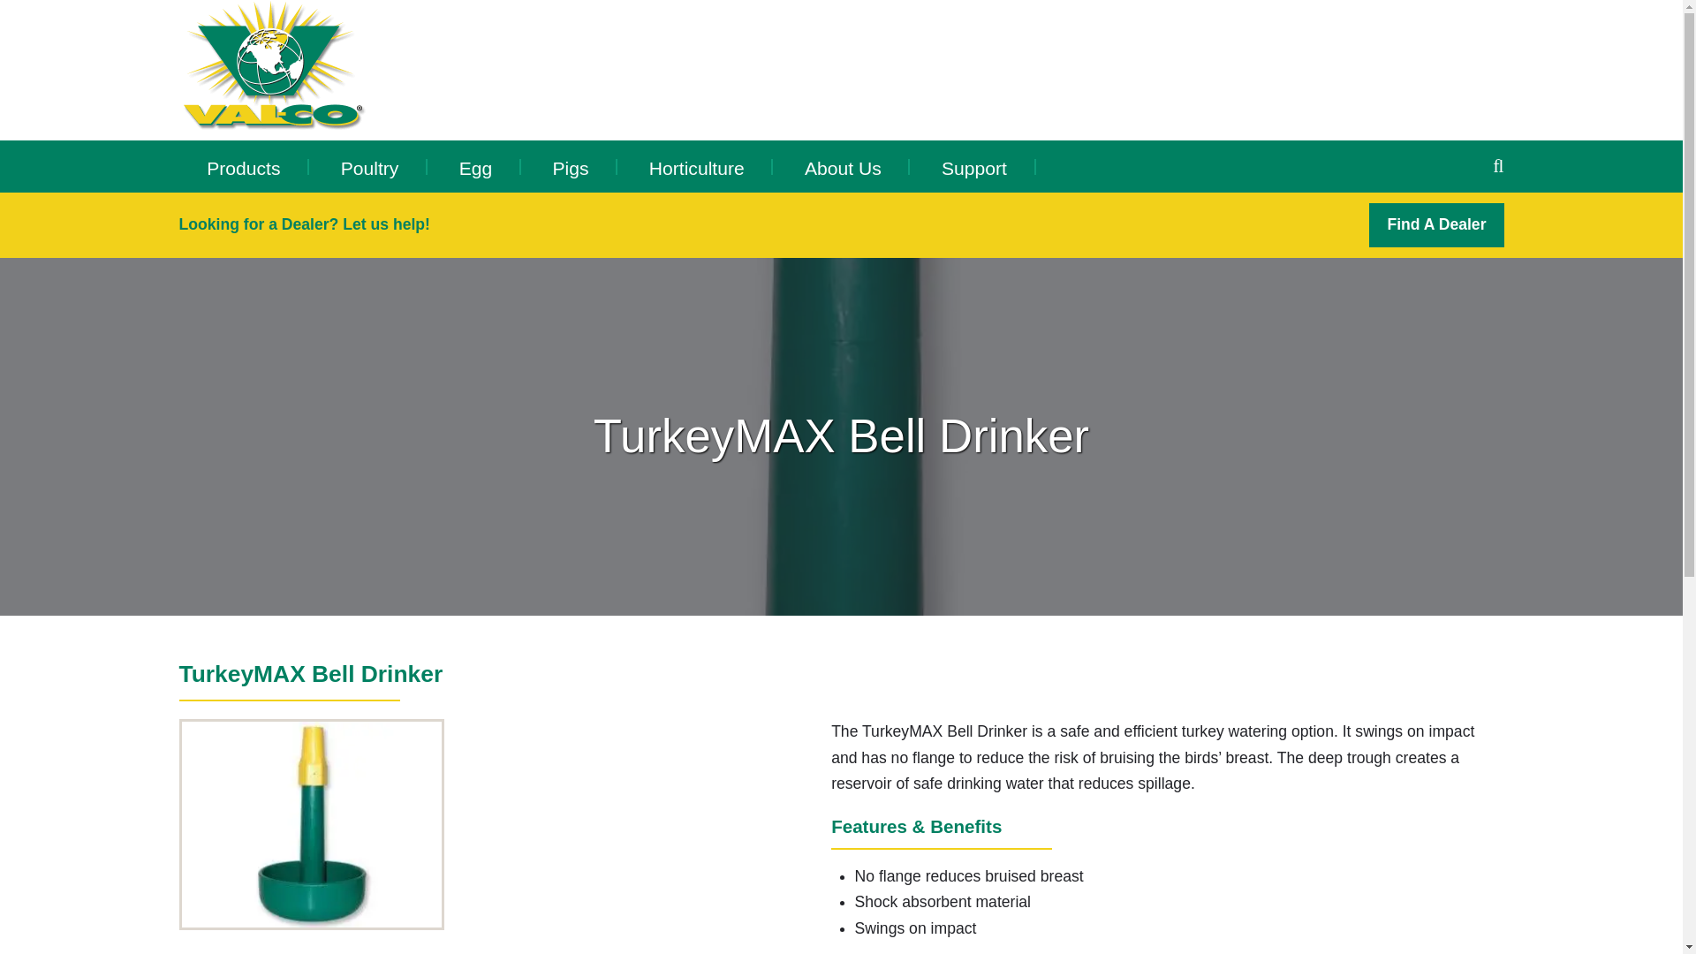 This screenshot has height=954, width=1696. What do you see at coordinates (401, 207) in the screenshot?
I see `Broilers` at bounding box center [401, 207].